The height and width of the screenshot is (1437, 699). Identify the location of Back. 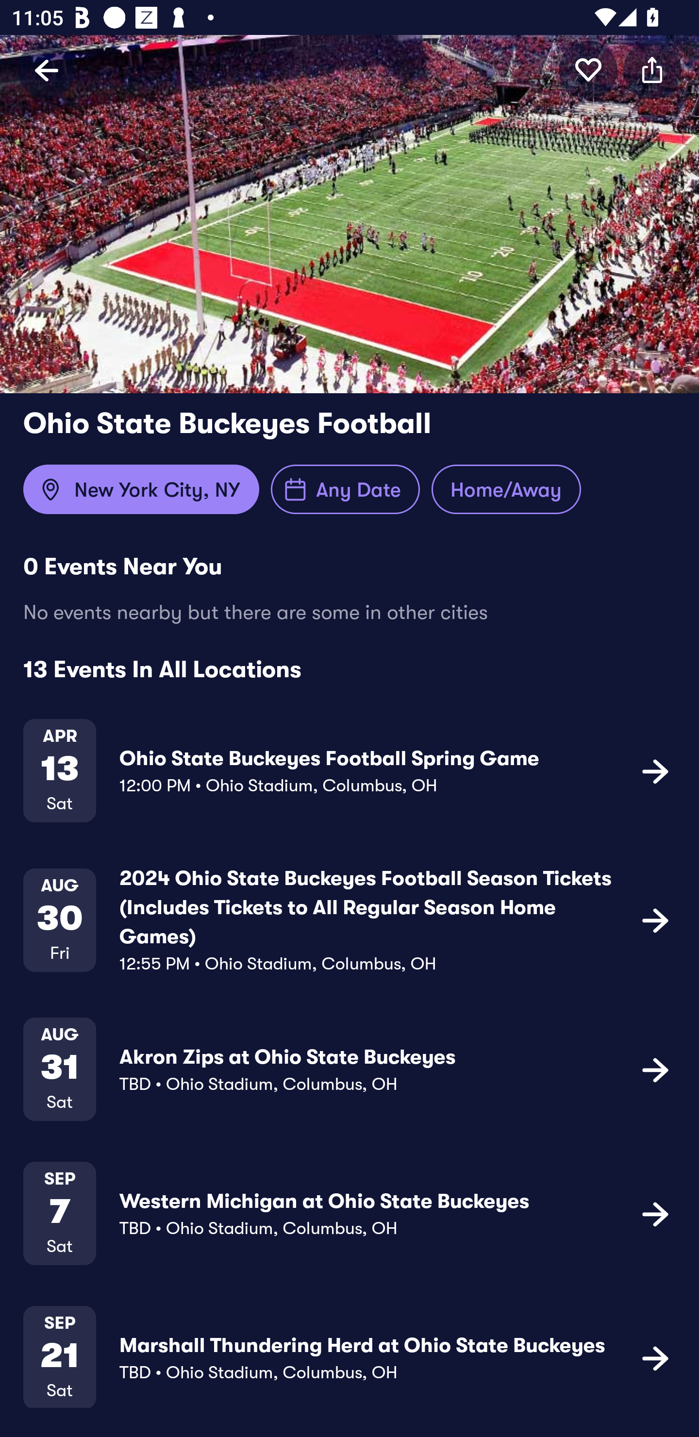
(47, 69).